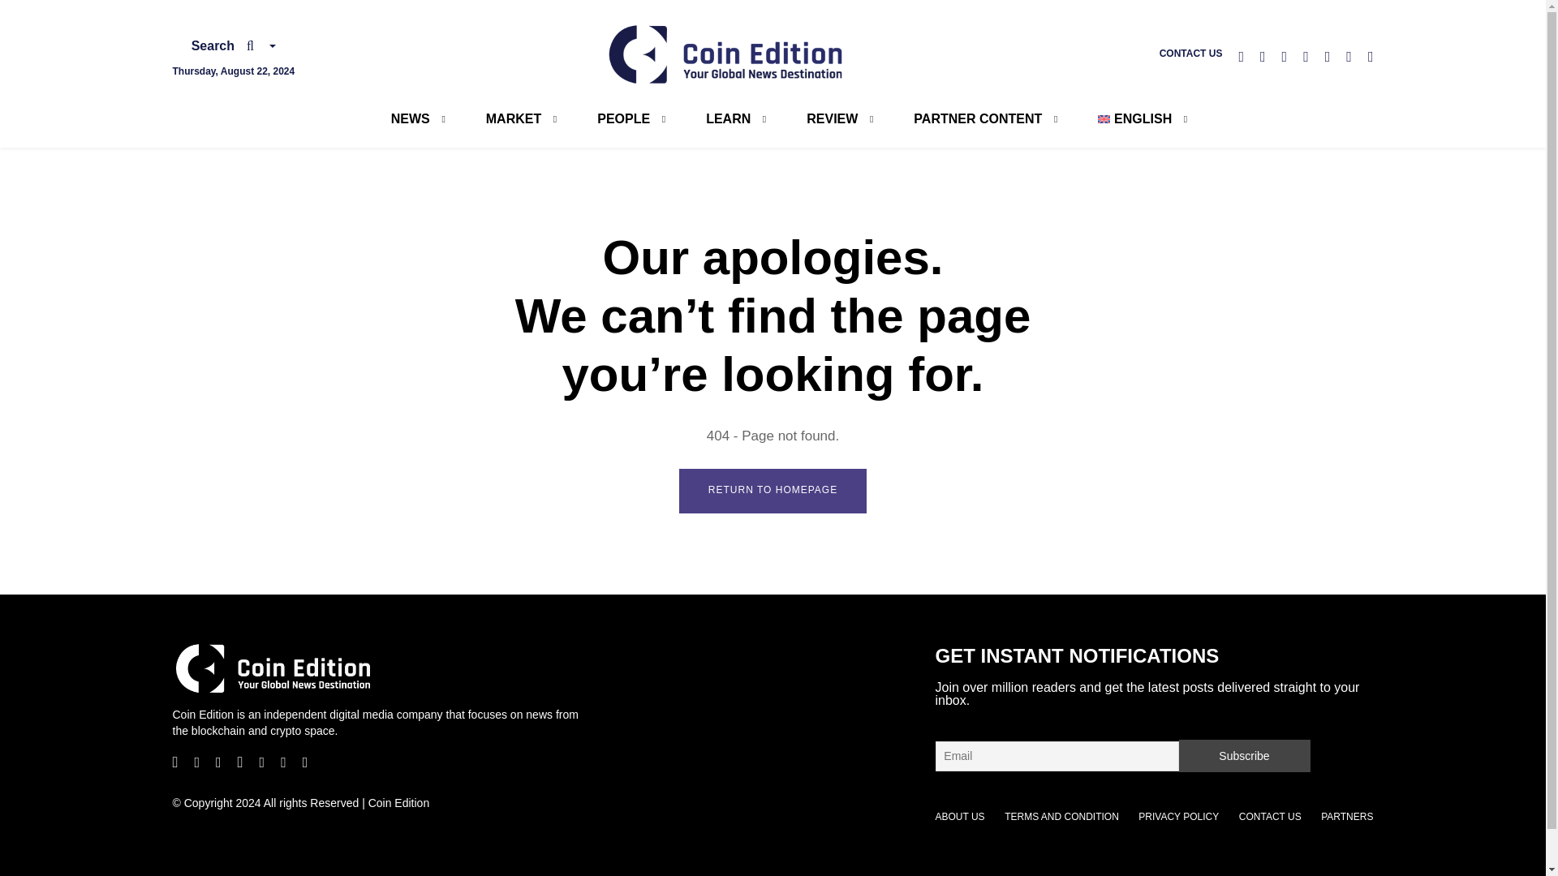 This screenshot has width=1558, height=876. What do you see at coordinates (1243, 755) in the screenshot?
I see `Subscribe` at bounding box center [1243, 755].